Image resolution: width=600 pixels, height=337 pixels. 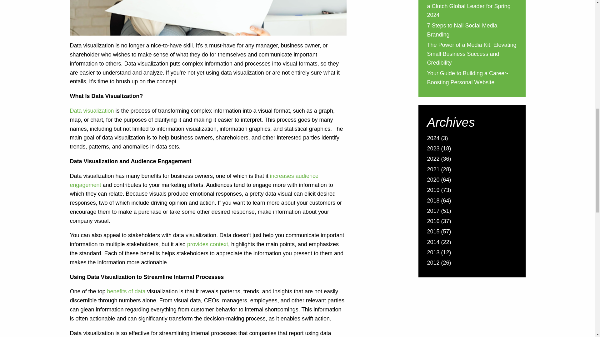 What do you see at coordinates (207, 244) in the screenshot?
I see `provides context` at bounding box center [207, 244].